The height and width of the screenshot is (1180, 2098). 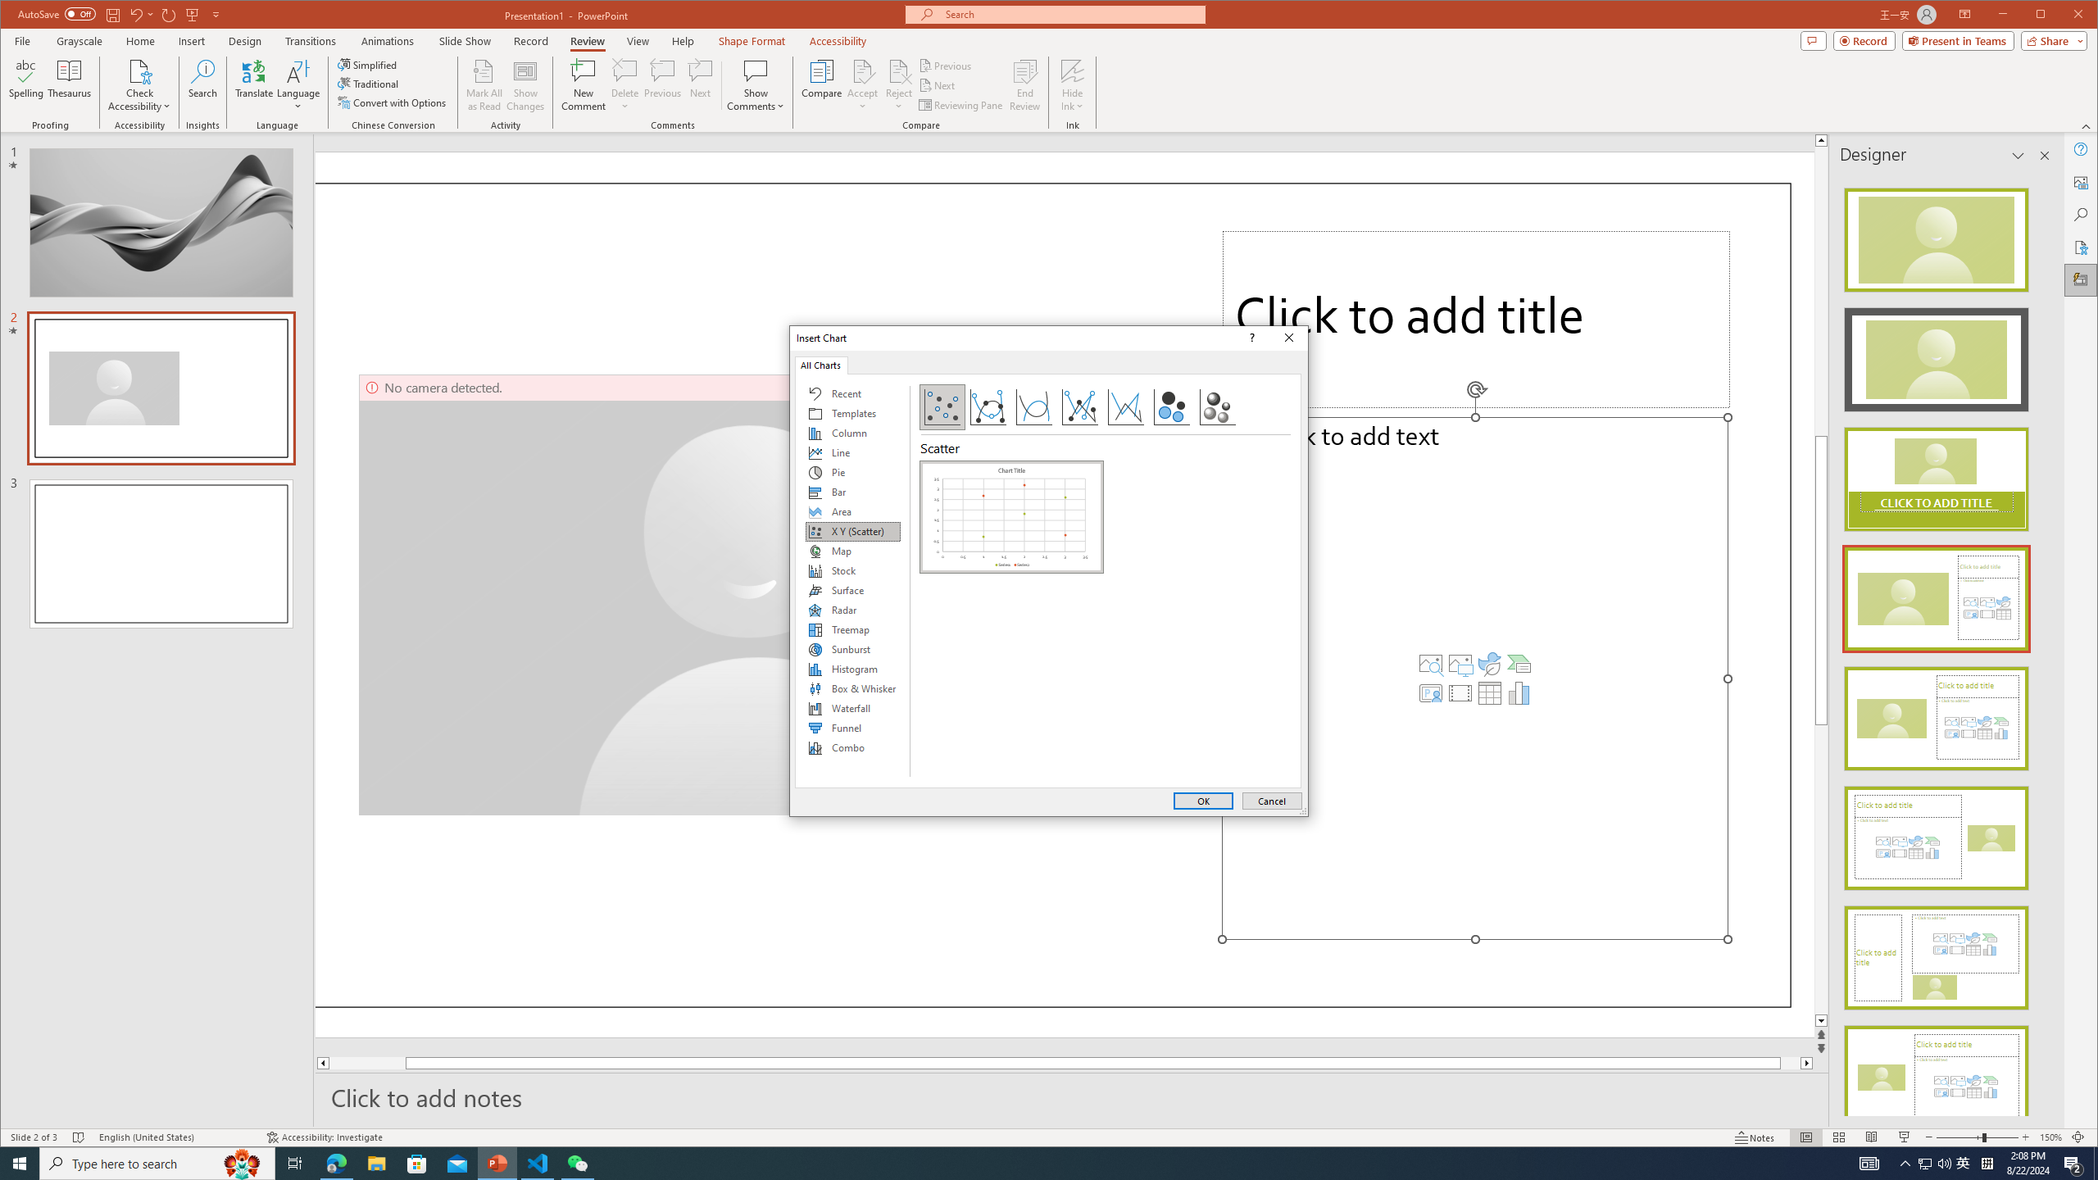 I want to click on Hide Ink, so click(x=1073, y=85).